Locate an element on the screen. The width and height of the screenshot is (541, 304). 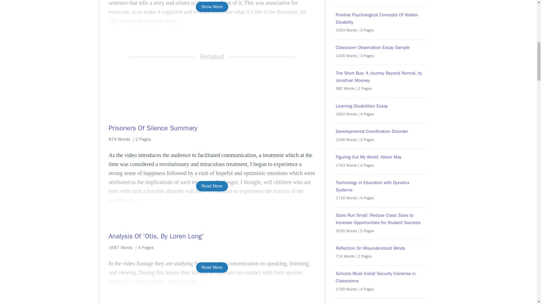
Read More is located at coordinates (212, 186).